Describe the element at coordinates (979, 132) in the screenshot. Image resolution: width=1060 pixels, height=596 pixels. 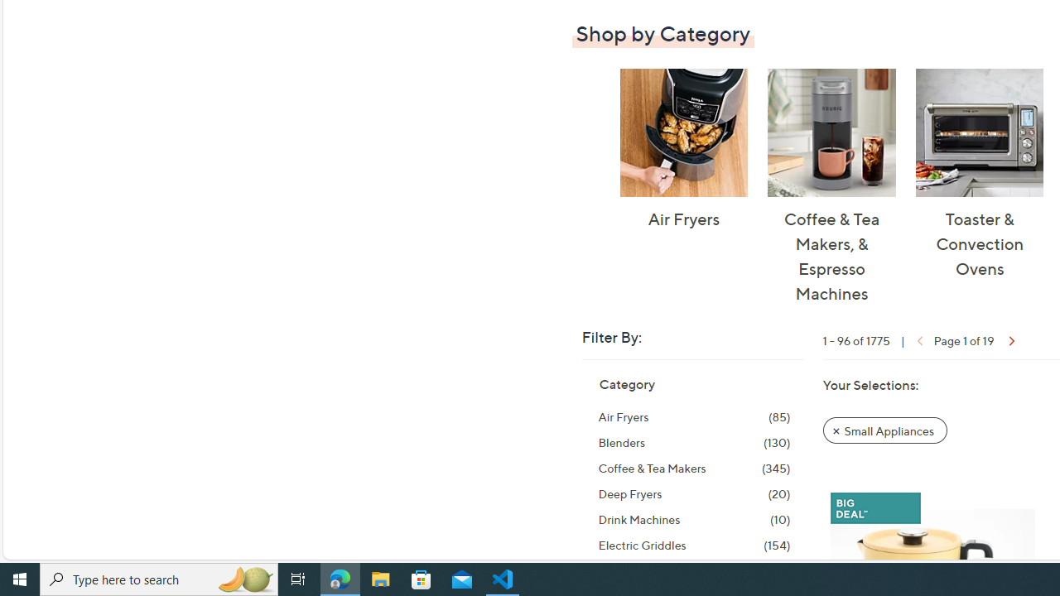
I see `Toaster & Convection Ovens` at that location.